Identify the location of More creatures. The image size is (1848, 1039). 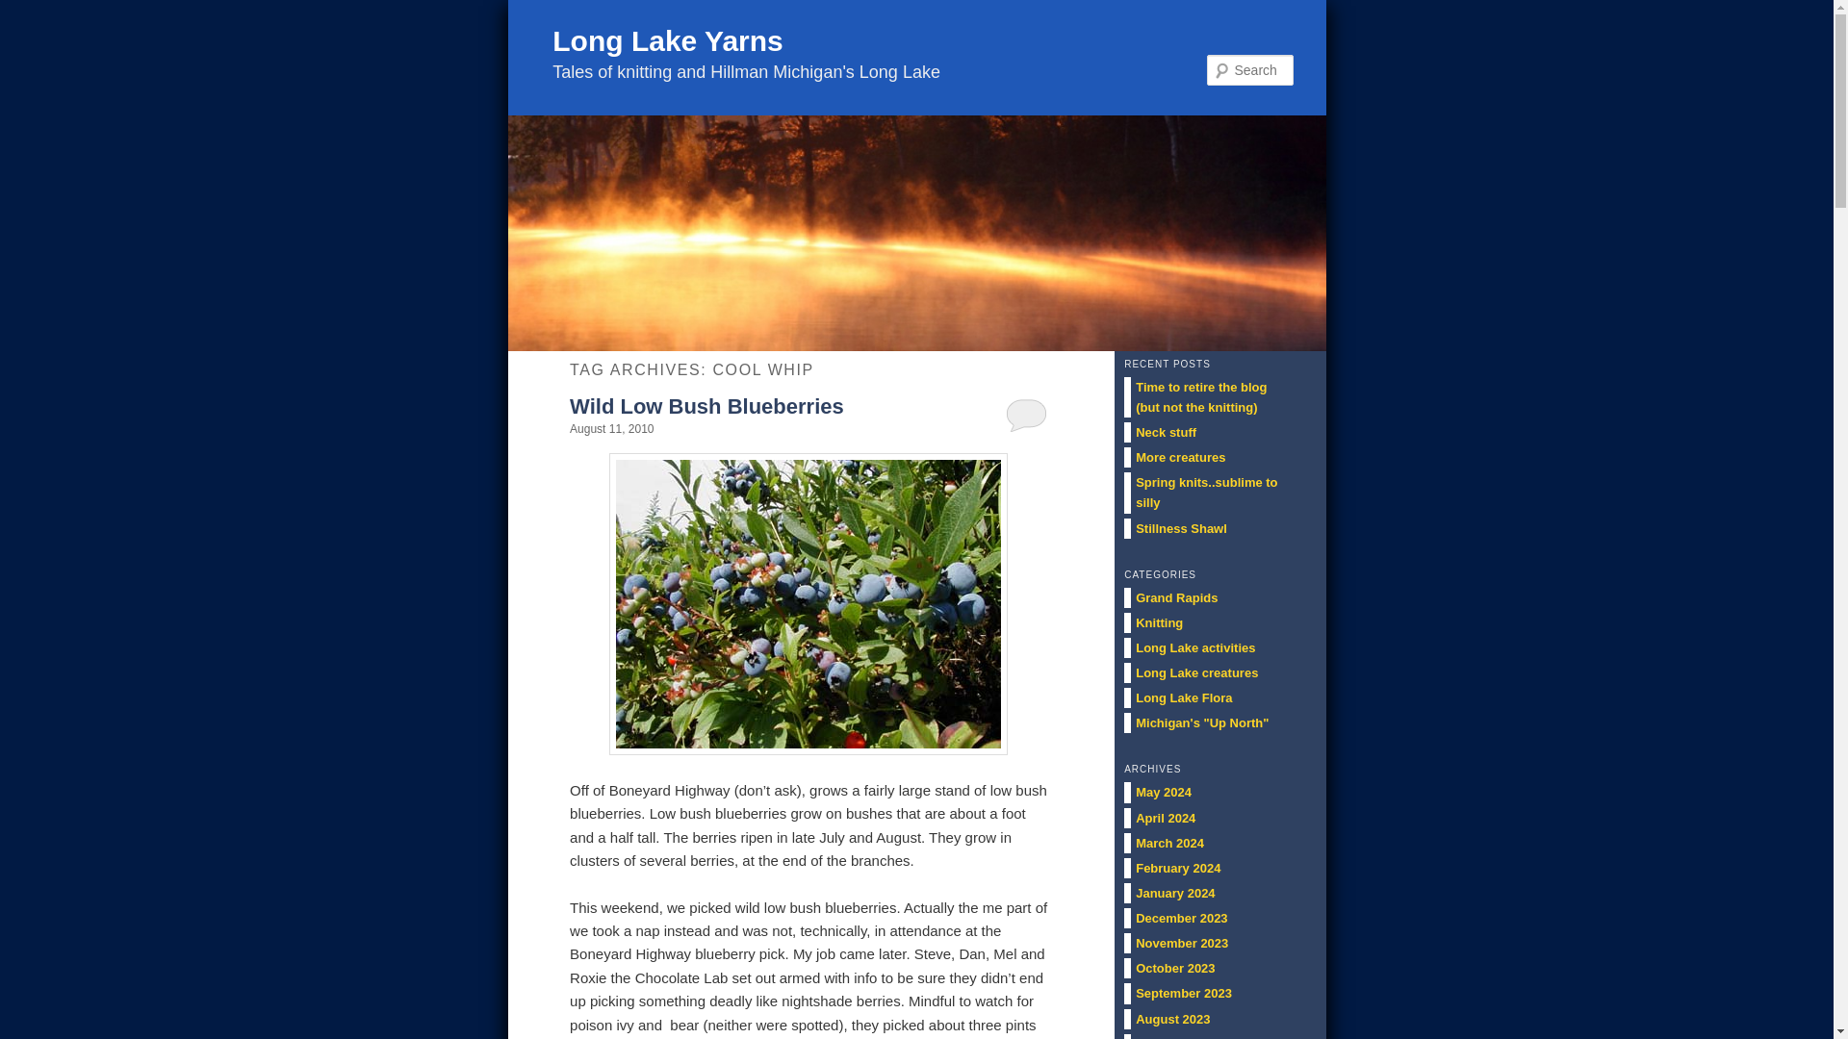
(1180, 456).